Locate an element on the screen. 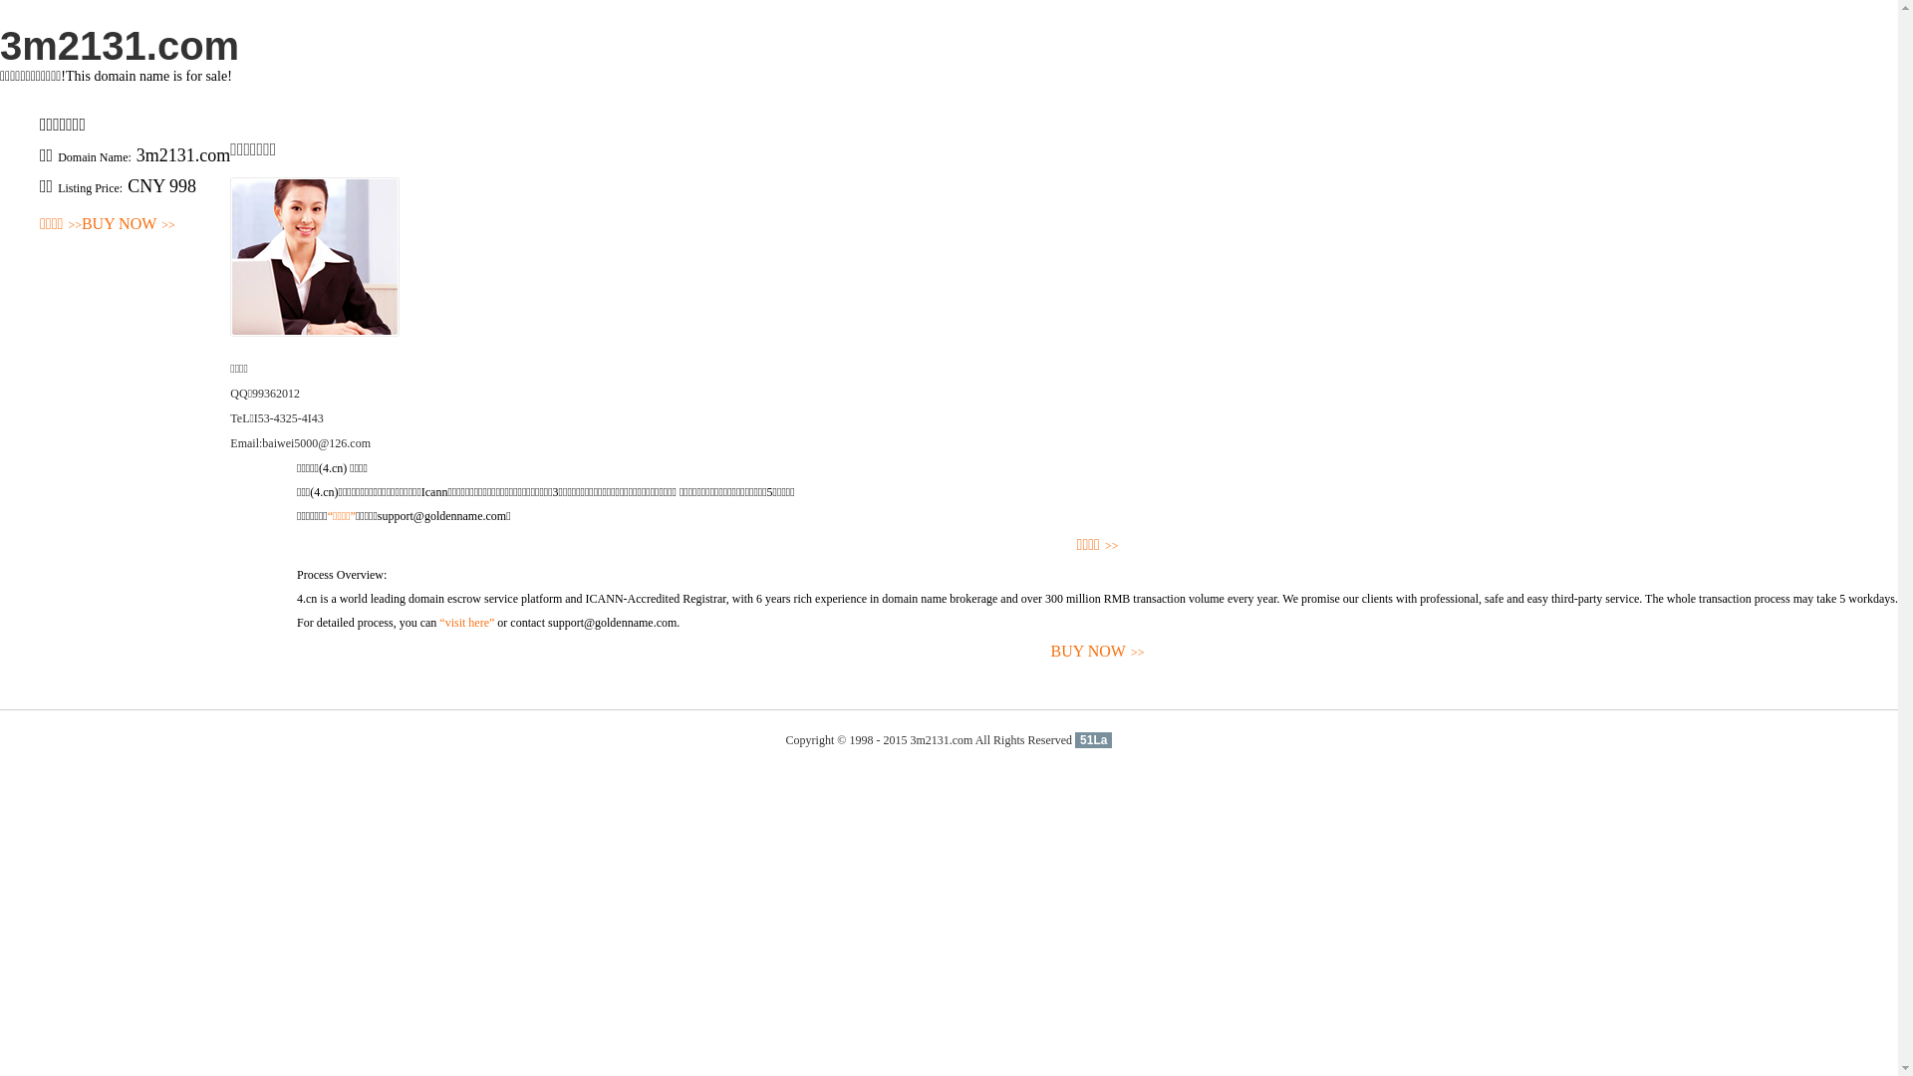 The width and height of the screenshot is (1913, 1076). BUY NOW>> is located at coordinates (1098, 652).